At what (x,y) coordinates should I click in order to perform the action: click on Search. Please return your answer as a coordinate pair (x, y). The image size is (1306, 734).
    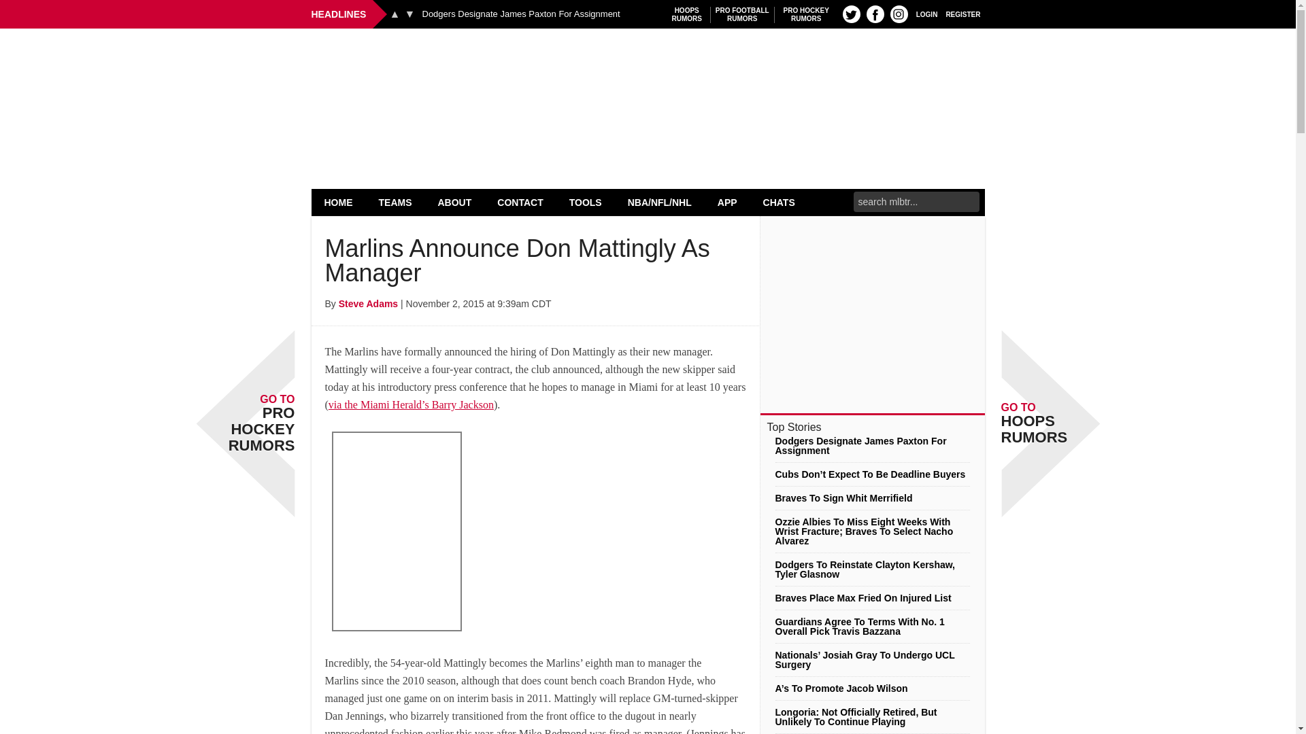
    Looking at the image, I should click on (395, 14).